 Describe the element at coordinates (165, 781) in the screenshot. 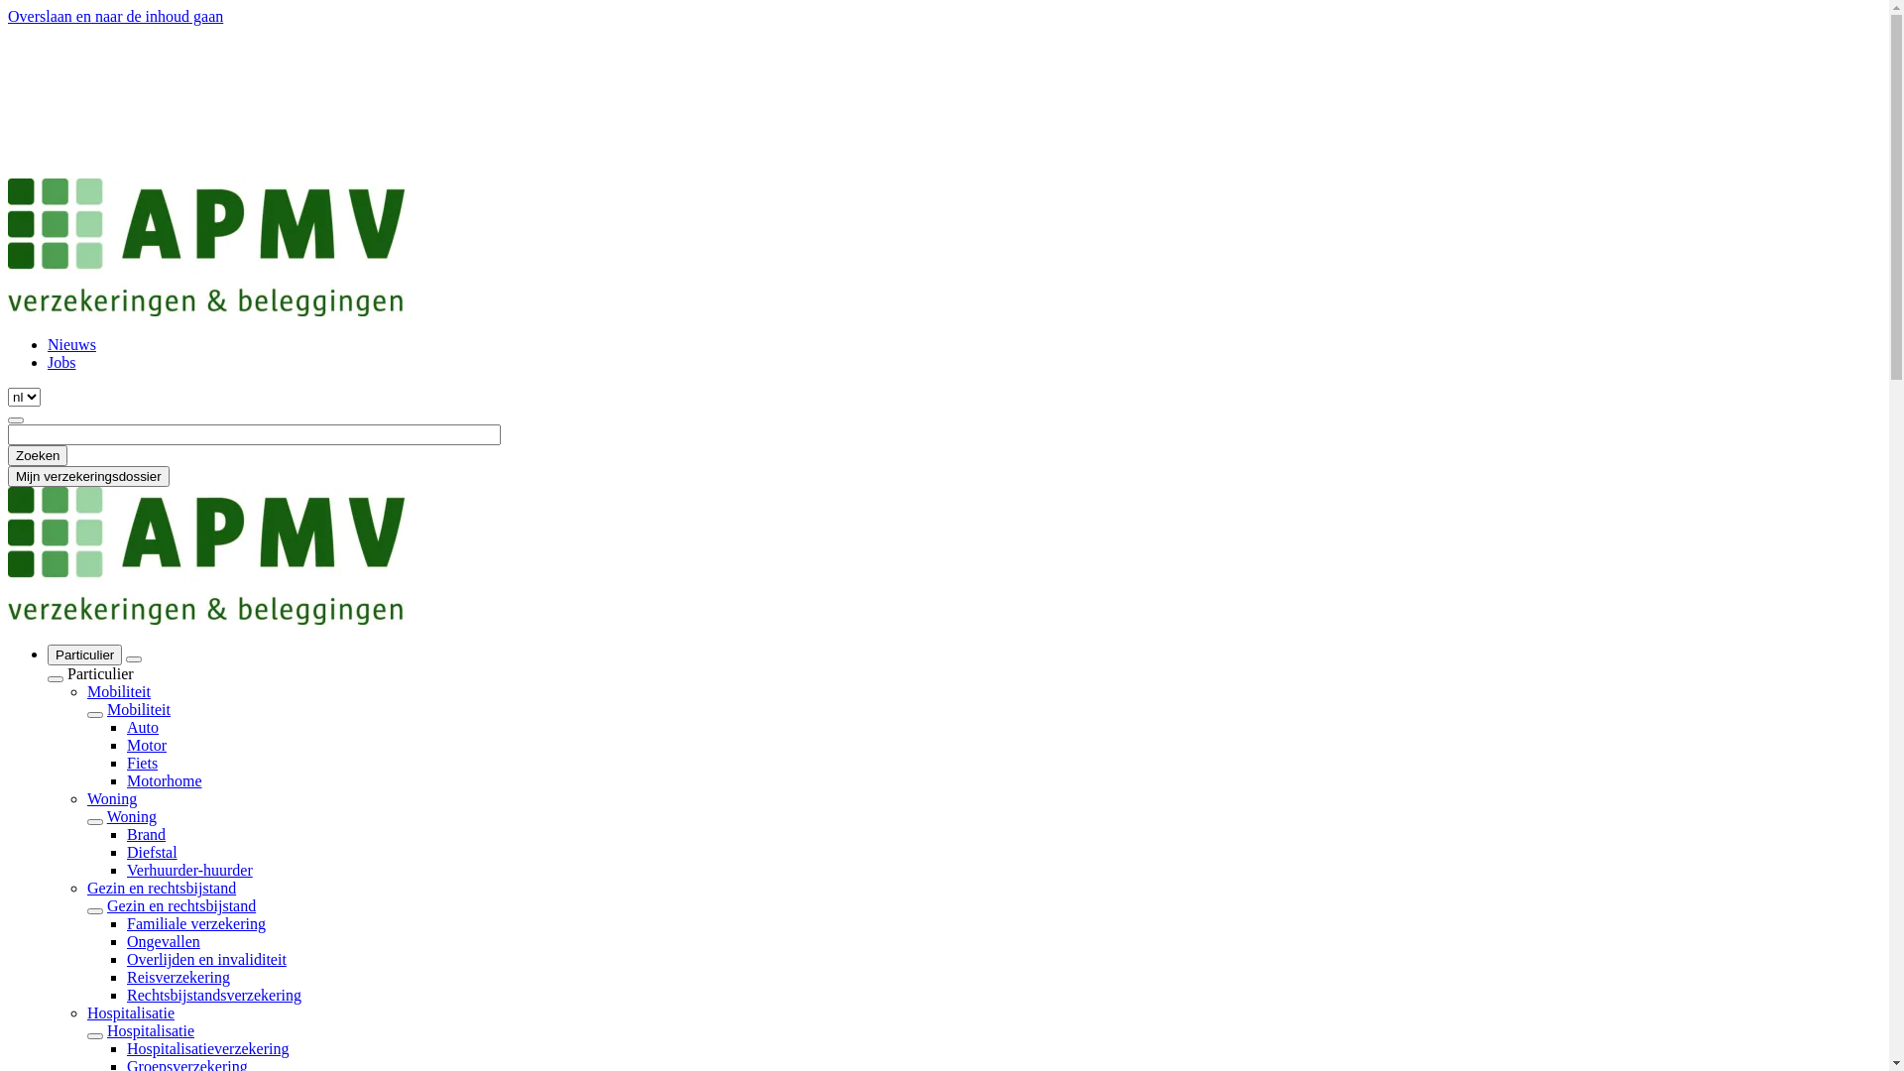

I see `Motorhome` at that location.